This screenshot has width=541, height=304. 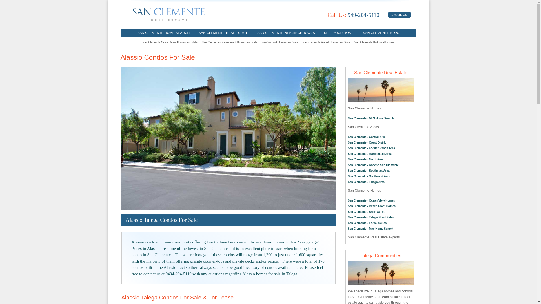 What do you see at coordinates (400, 15) in the screenshot?
I see `EMAIL US` at bounding box center [400, 15].